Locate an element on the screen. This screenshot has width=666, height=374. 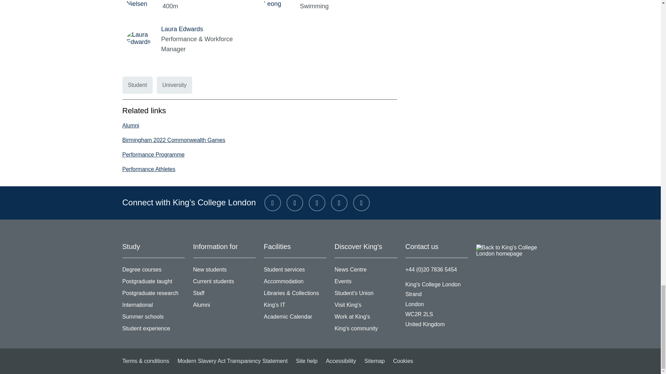
 Laura Edwards  is located at coordinates (144, 38).